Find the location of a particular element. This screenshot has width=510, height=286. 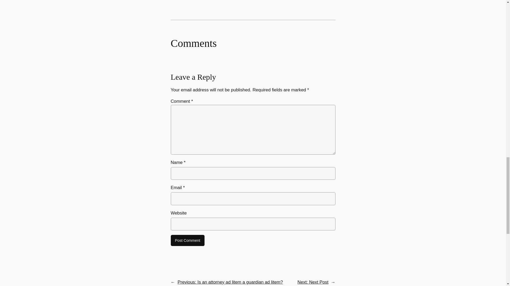

Next: Next Post is located at coordinates (313, 282).